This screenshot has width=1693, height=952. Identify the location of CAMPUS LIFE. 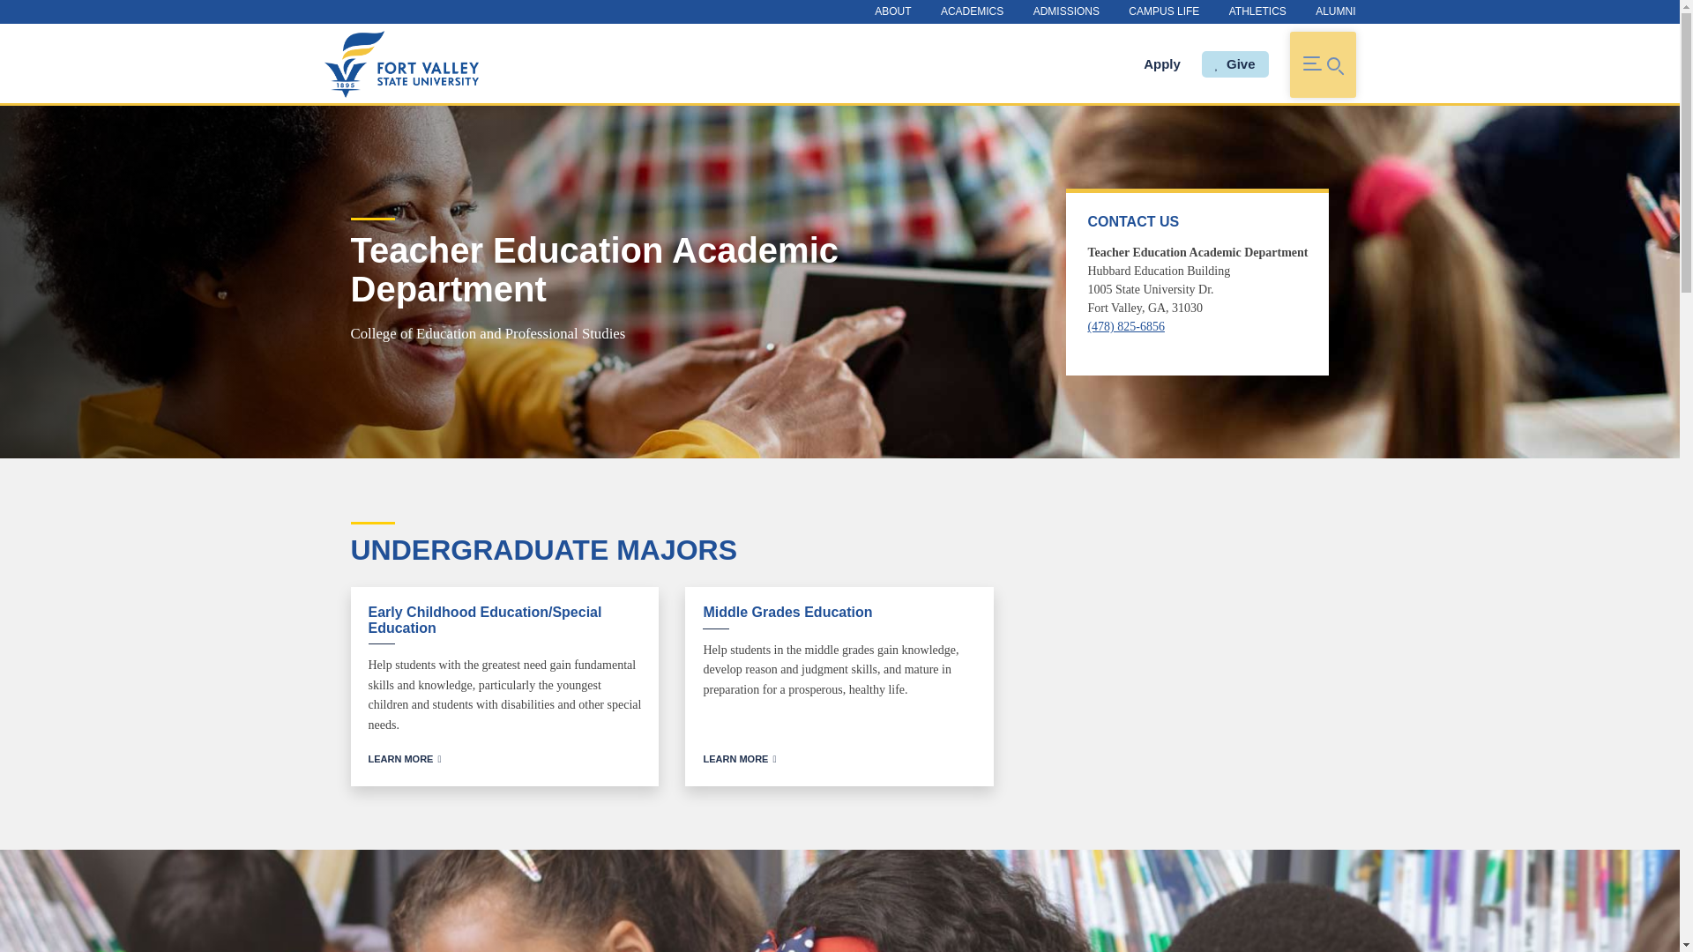
(1164, 11).